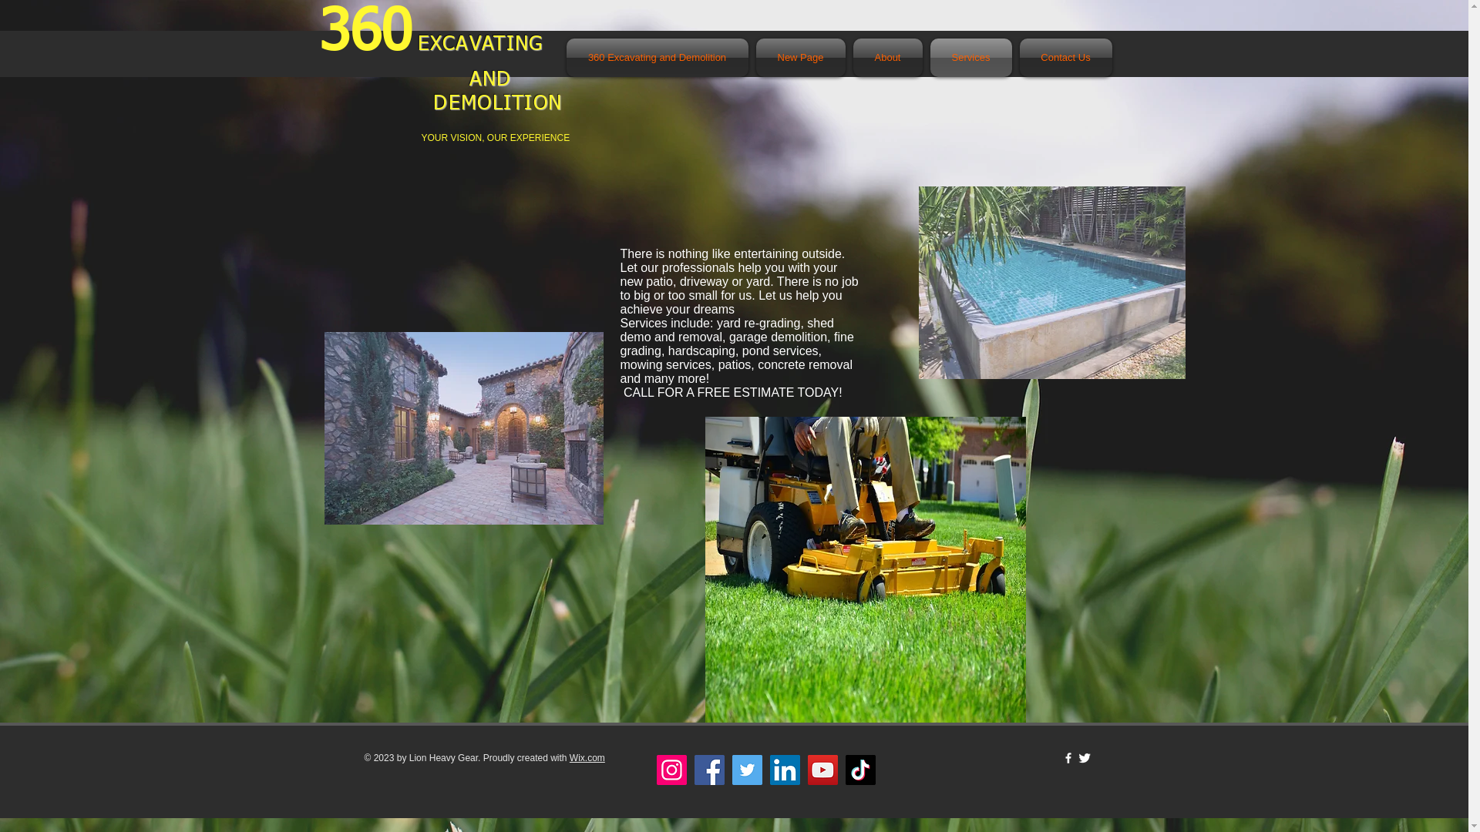 The width and height of the screenshot is (1480, 832). I want to click on About, so click(888, 58).